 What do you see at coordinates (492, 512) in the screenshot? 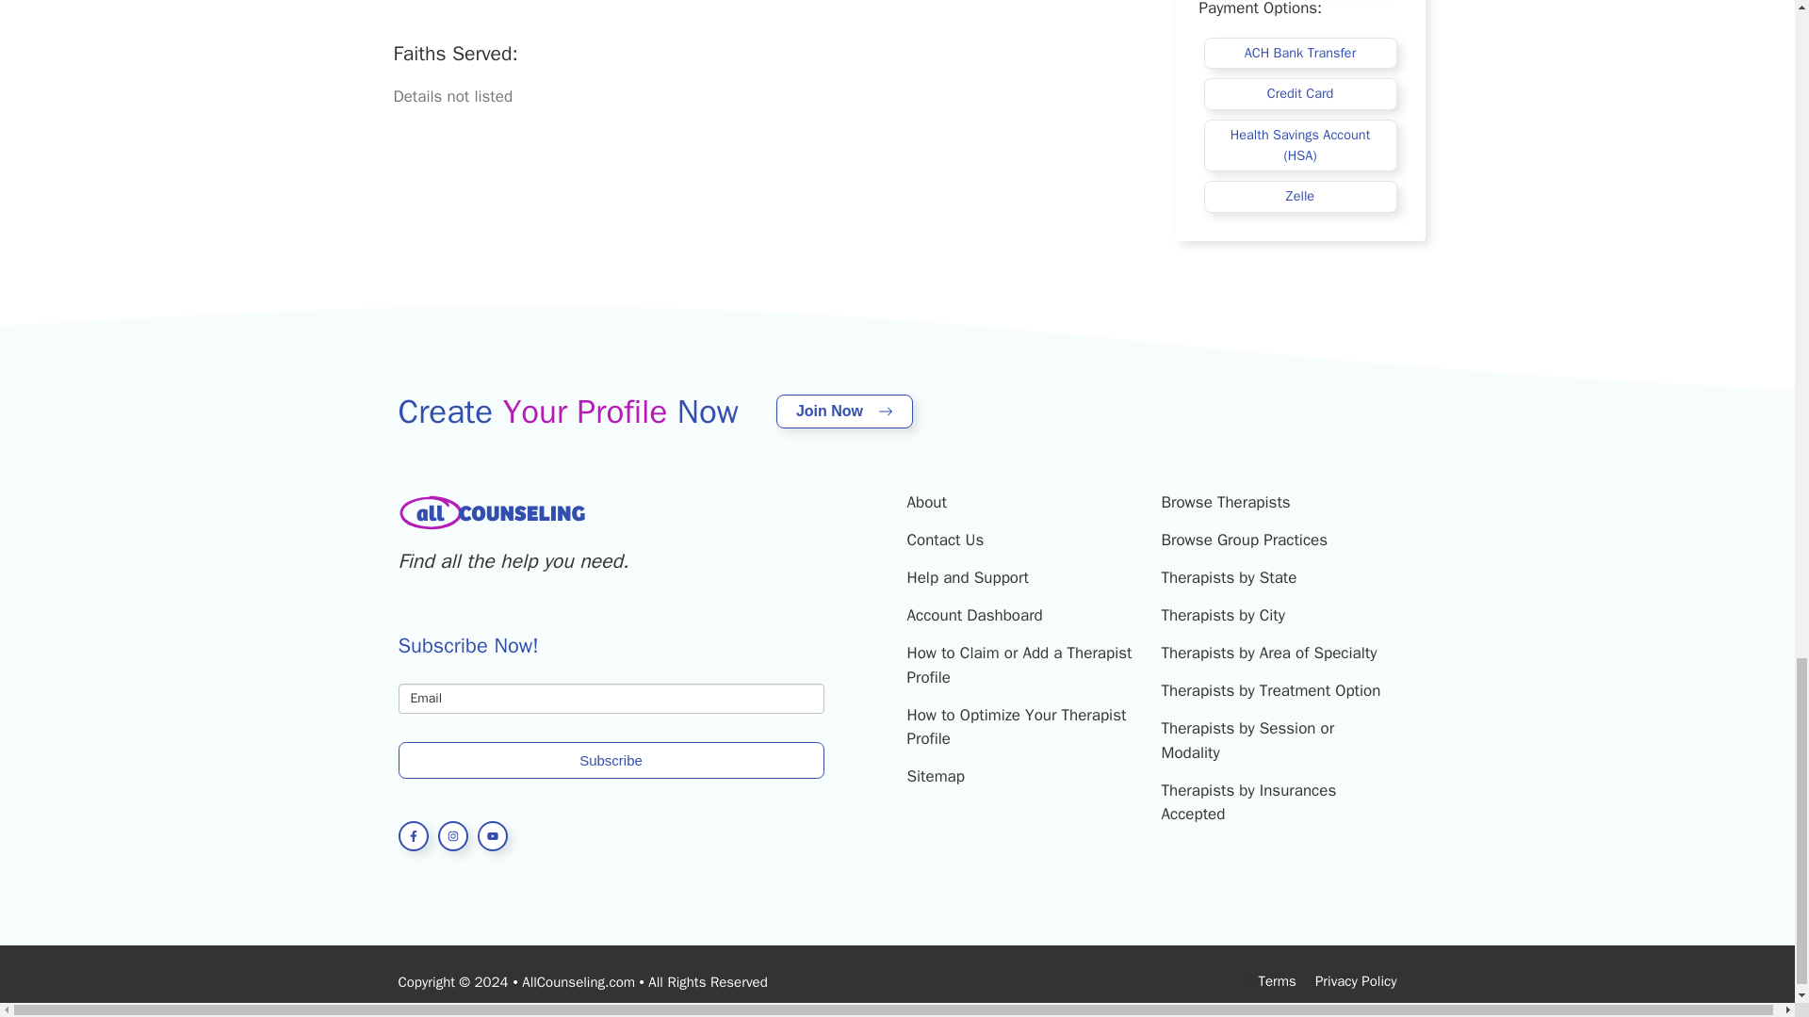
I see `All Counseling` at bounding box center [492, 512].